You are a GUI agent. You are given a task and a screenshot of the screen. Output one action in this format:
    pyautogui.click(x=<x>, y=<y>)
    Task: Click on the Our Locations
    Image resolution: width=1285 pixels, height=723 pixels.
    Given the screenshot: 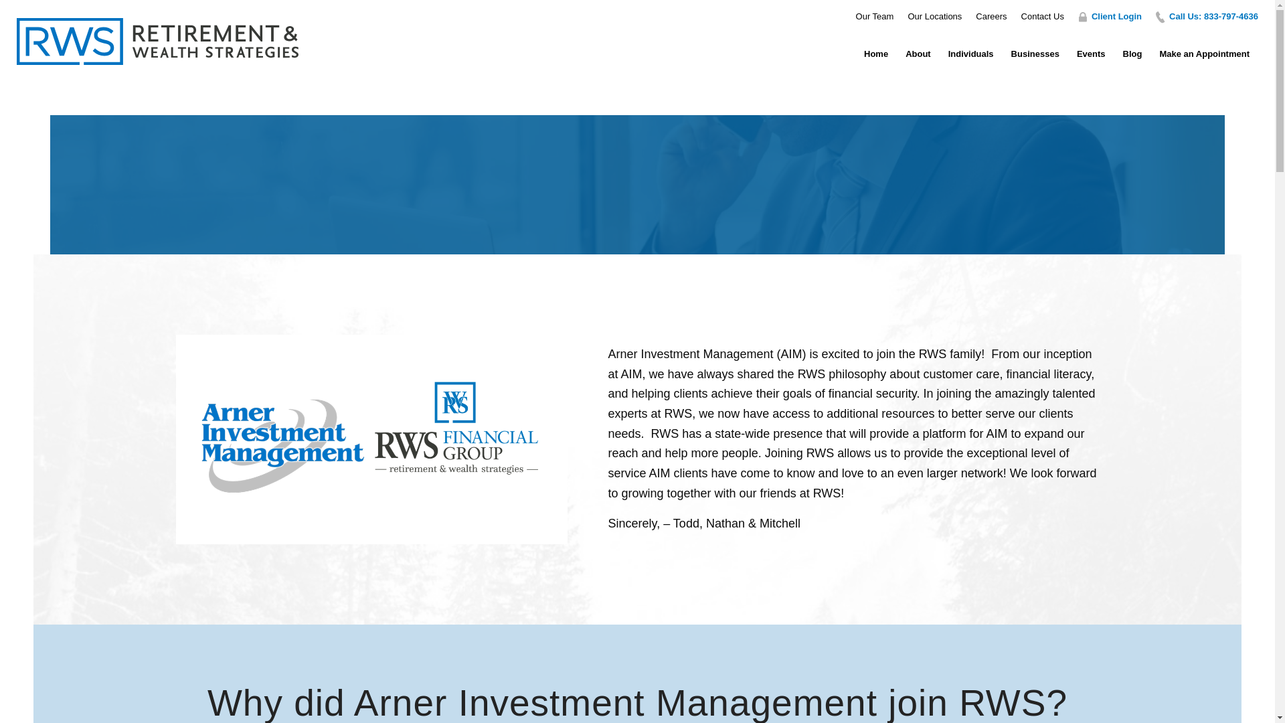 What is the action you would take?
    pyautogui.click(x=934, y=16)
    